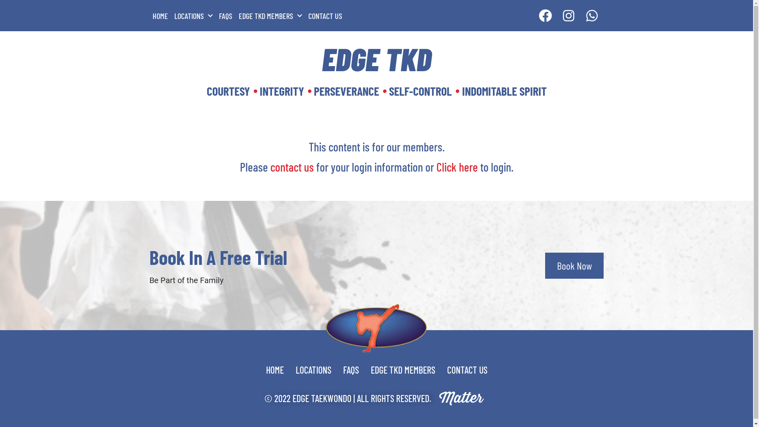  I want to click on Book Now, so click(574, 266).